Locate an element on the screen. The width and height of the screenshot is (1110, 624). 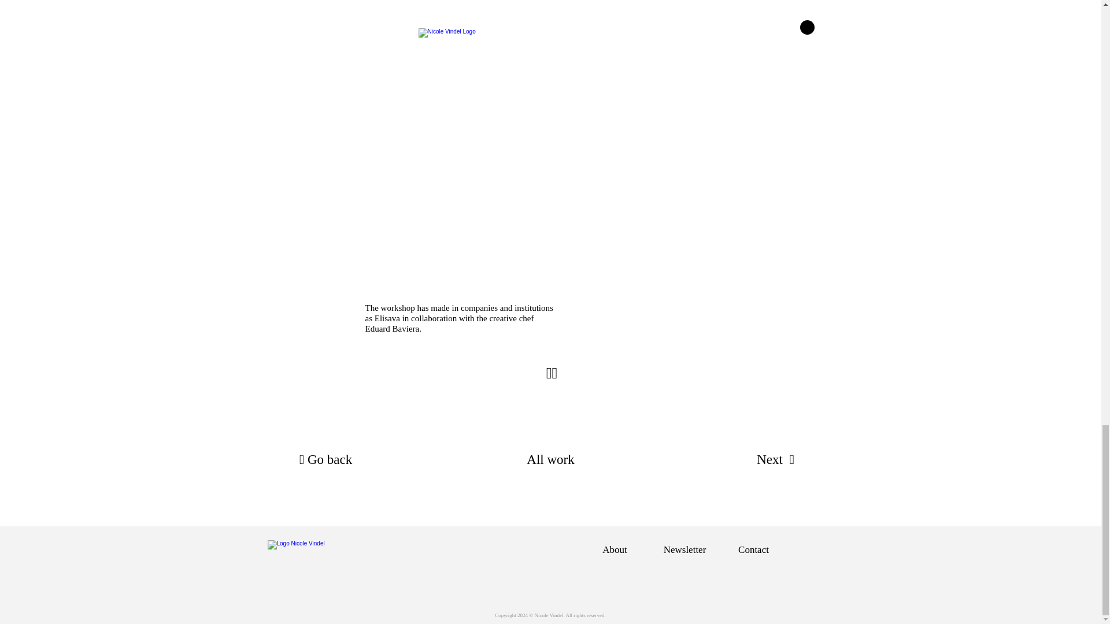
About is located at coordinates (614, 549).